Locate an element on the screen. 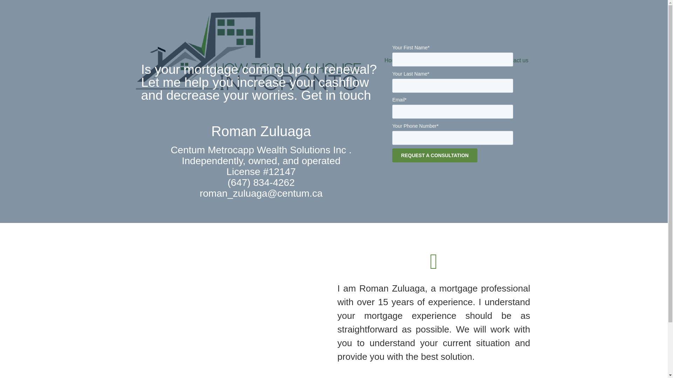 The width and height of the screenshot is (673, 378). Services is located at coordinates (453, 61).